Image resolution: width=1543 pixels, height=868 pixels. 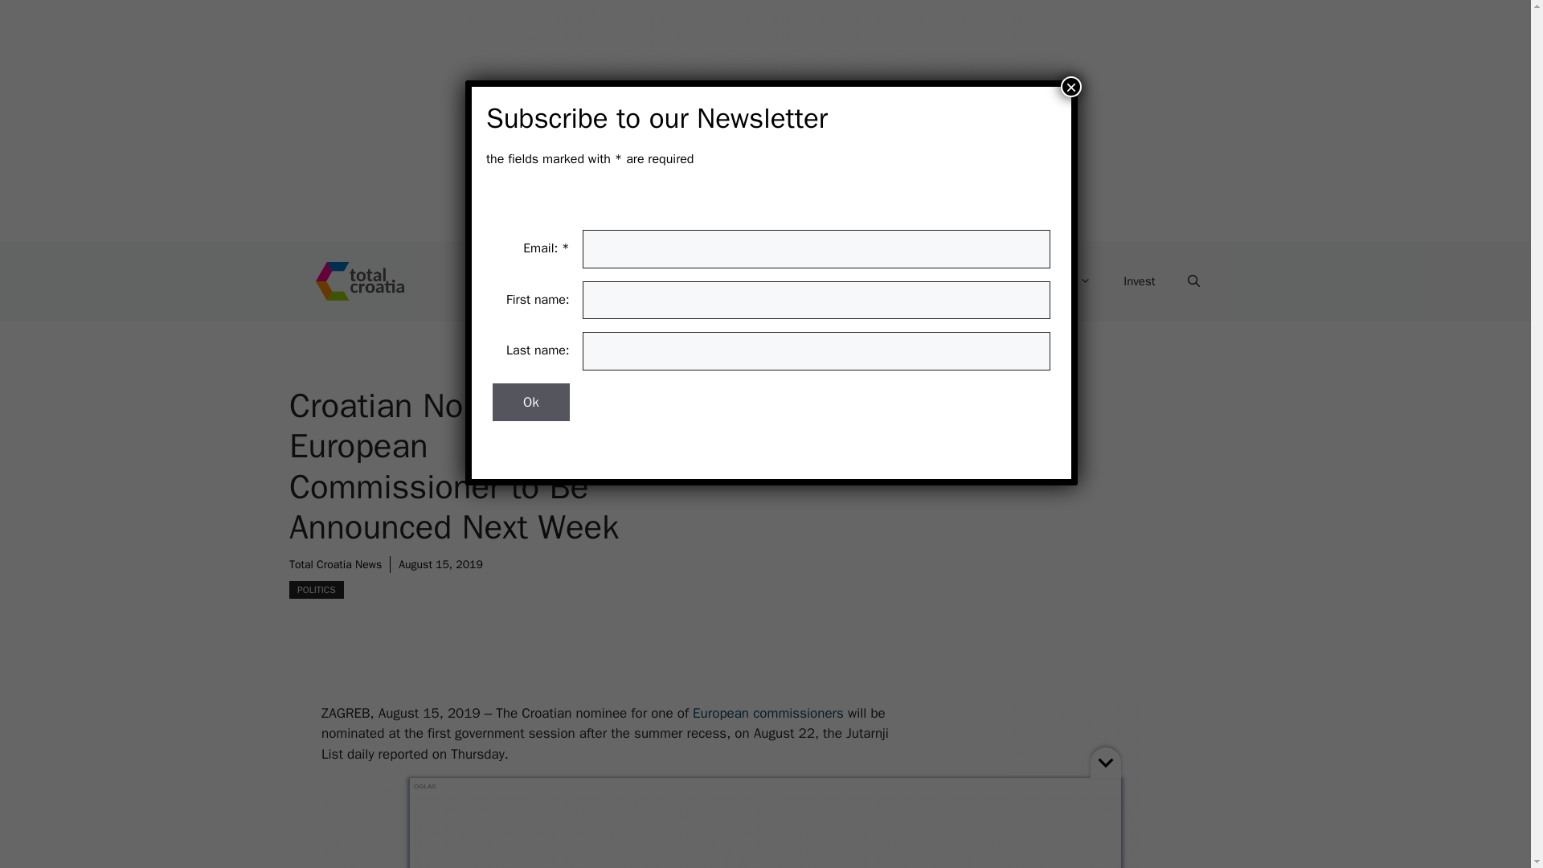 I want to click on How to Guides, so click(x=672, y=281).